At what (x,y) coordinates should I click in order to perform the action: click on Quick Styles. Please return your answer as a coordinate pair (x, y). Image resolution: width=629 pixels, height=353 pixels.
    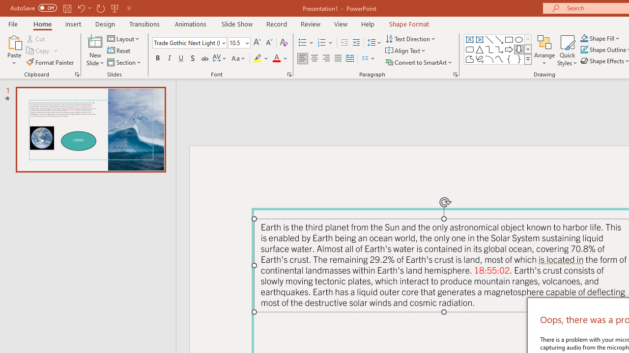
    Looking at the image, I should click on (567, 50).